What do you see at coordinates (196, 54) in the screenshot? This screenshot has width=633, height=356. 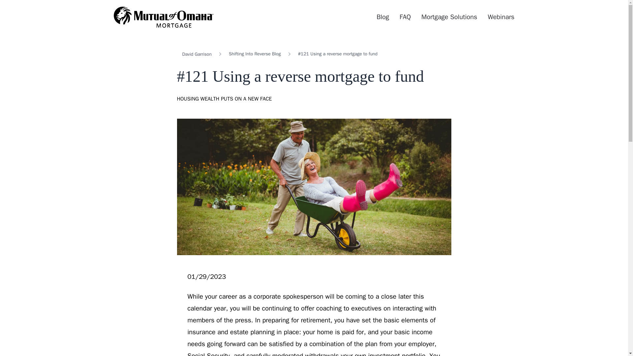 I see `David Garrison` at bounding box center [196, 54].